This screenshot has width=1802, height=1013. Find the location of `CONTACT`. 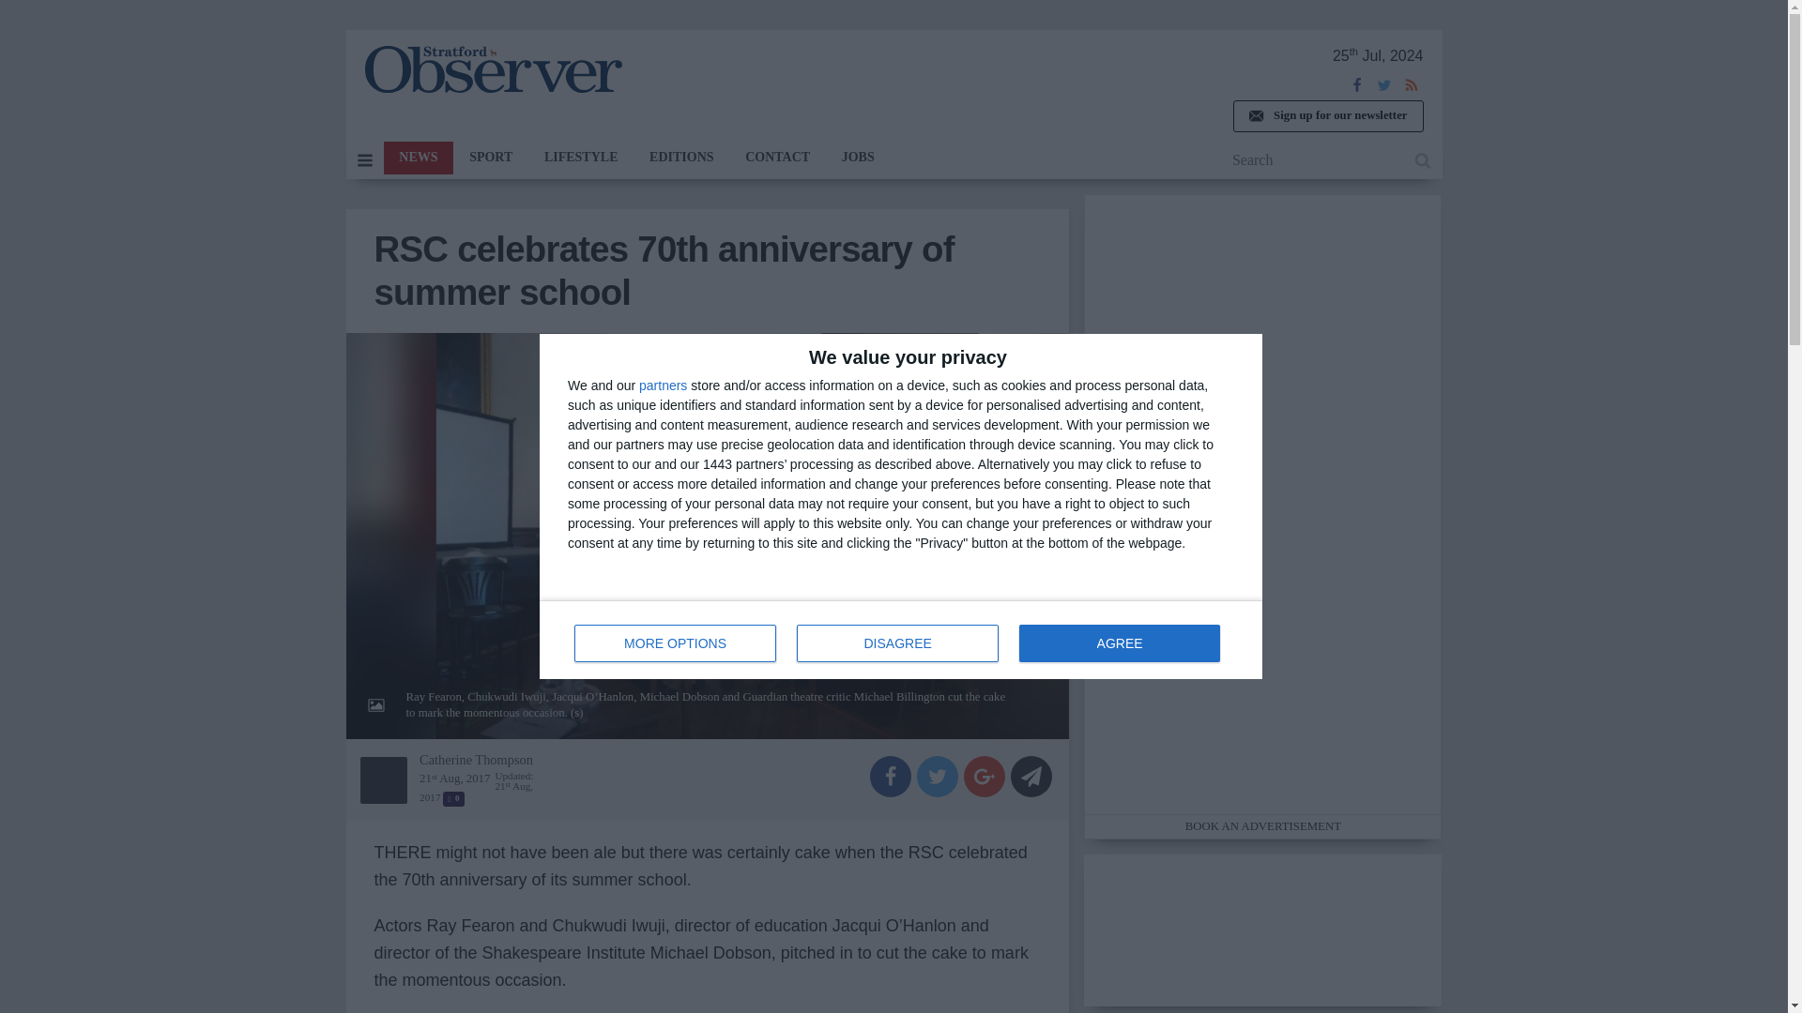

CONTACT is located at coordinates (681, 158).